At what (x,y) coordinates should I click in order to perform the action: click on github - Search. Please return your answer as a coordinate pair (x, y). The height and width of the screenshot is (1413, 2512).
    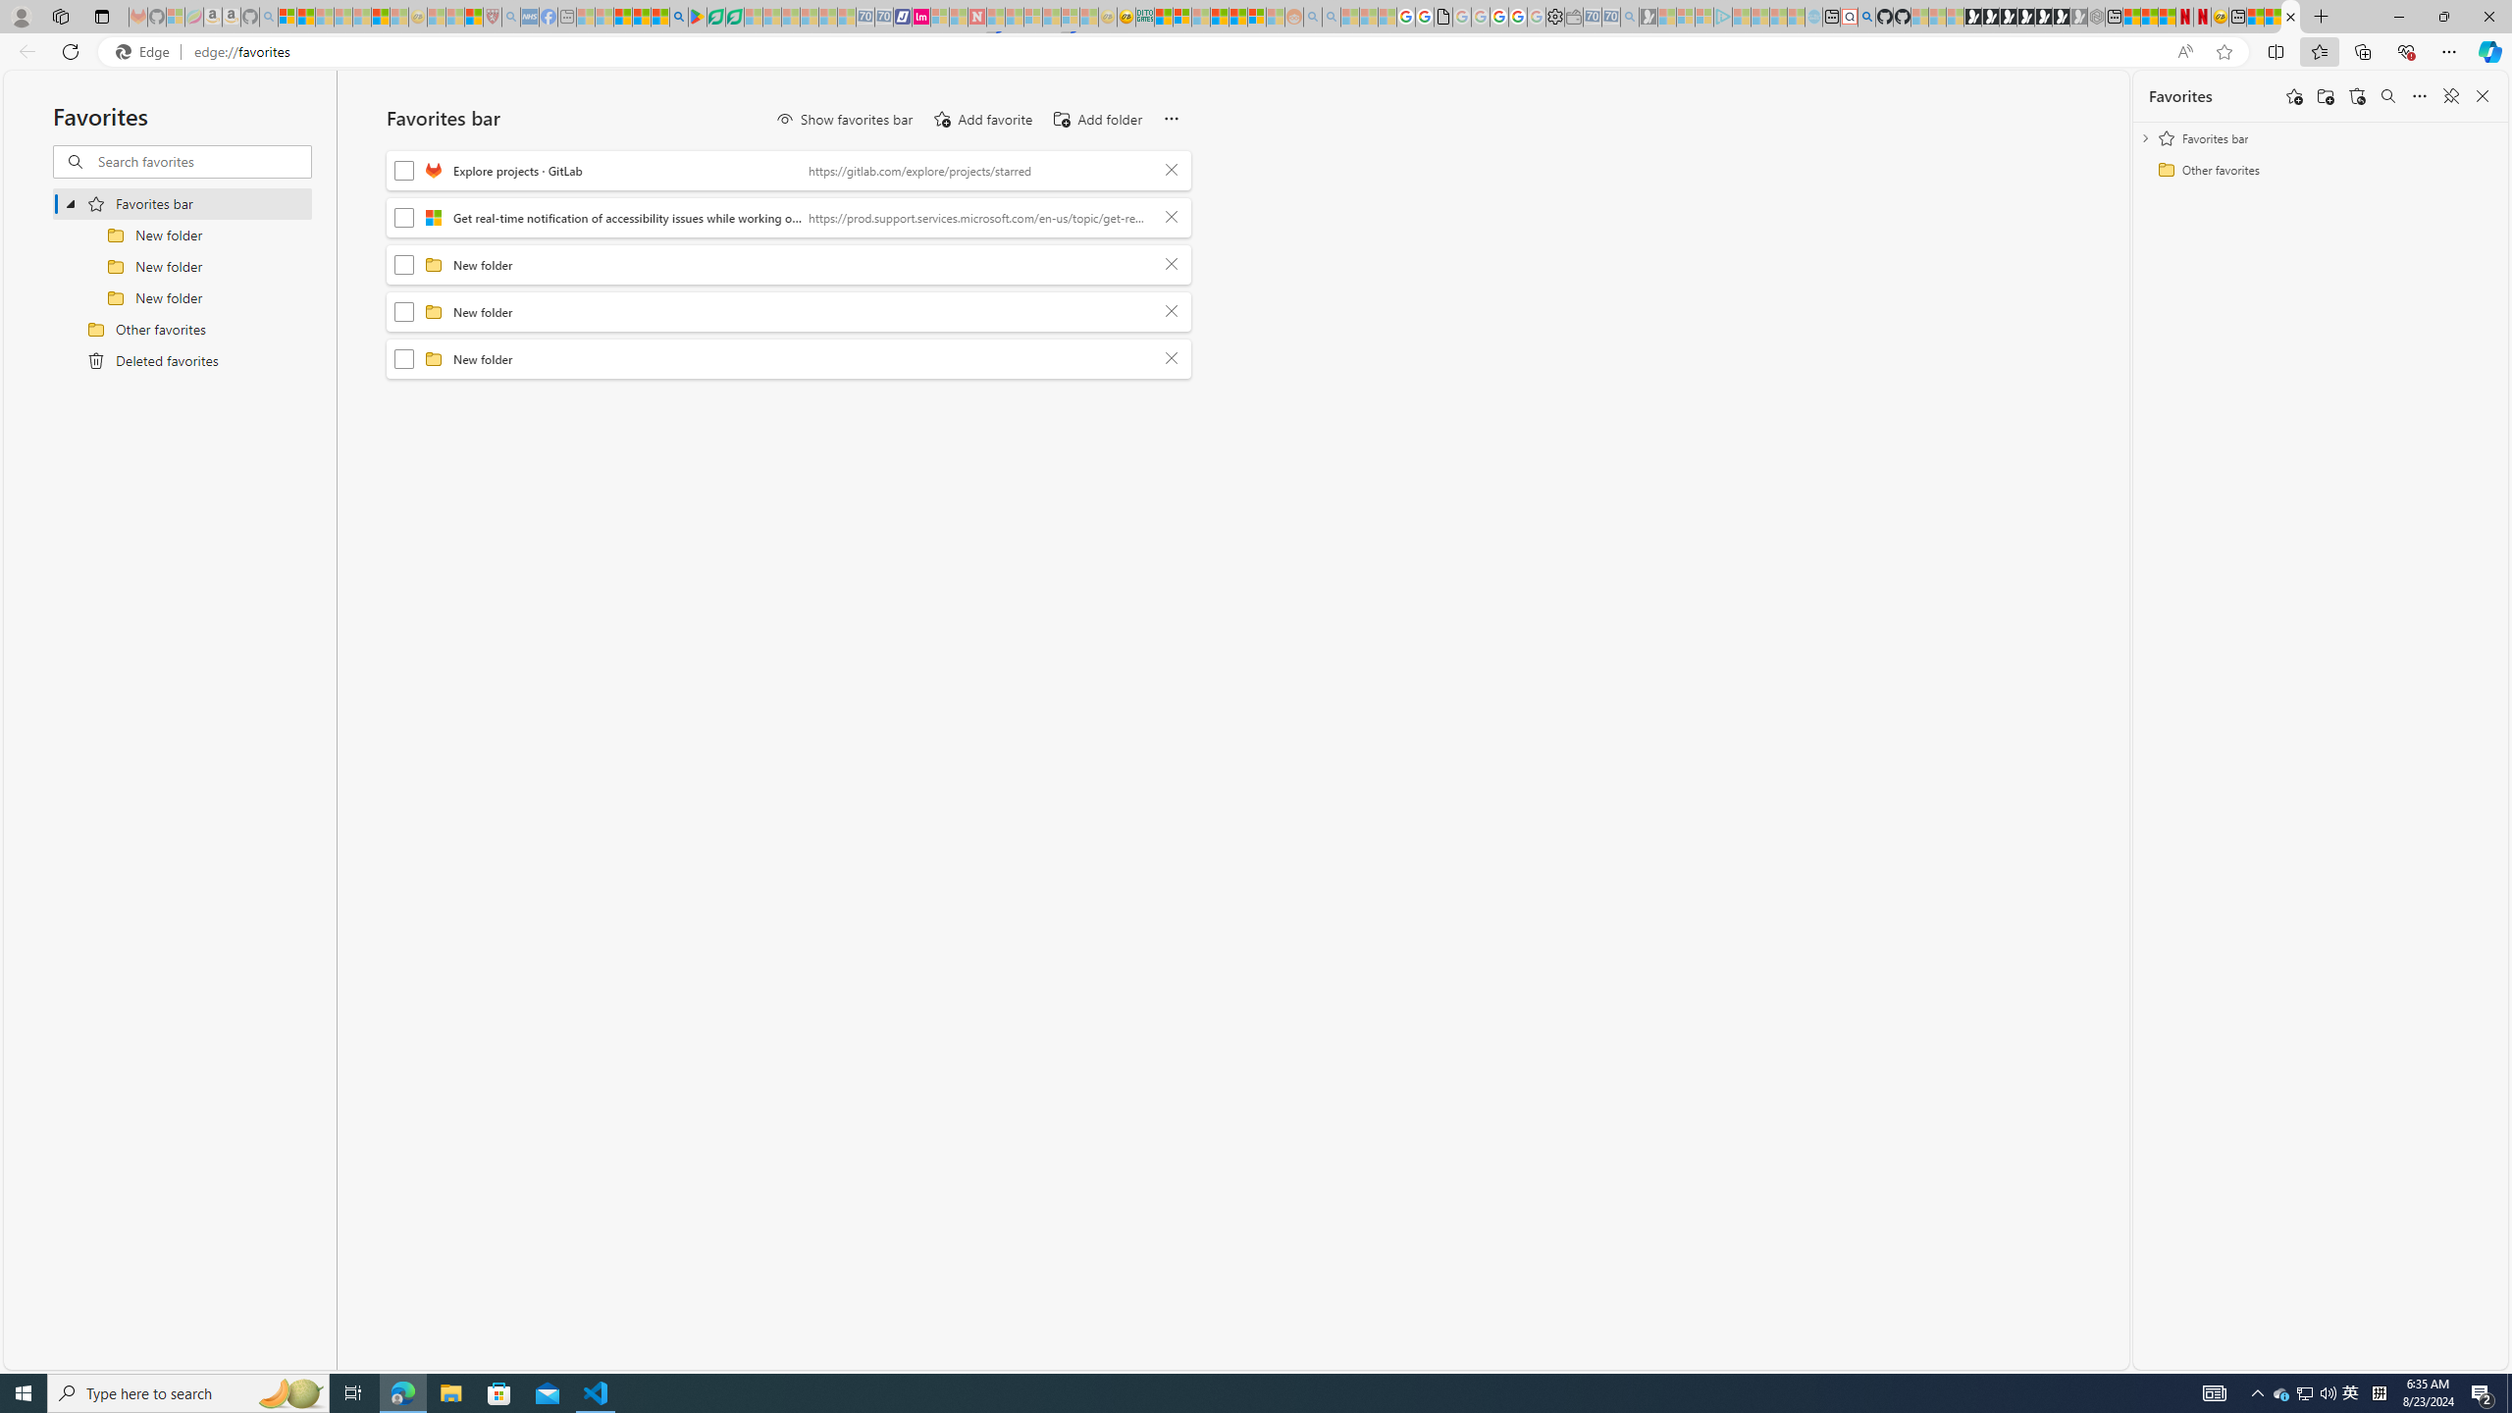
    Looking at the image, I should click on (1866, 17).